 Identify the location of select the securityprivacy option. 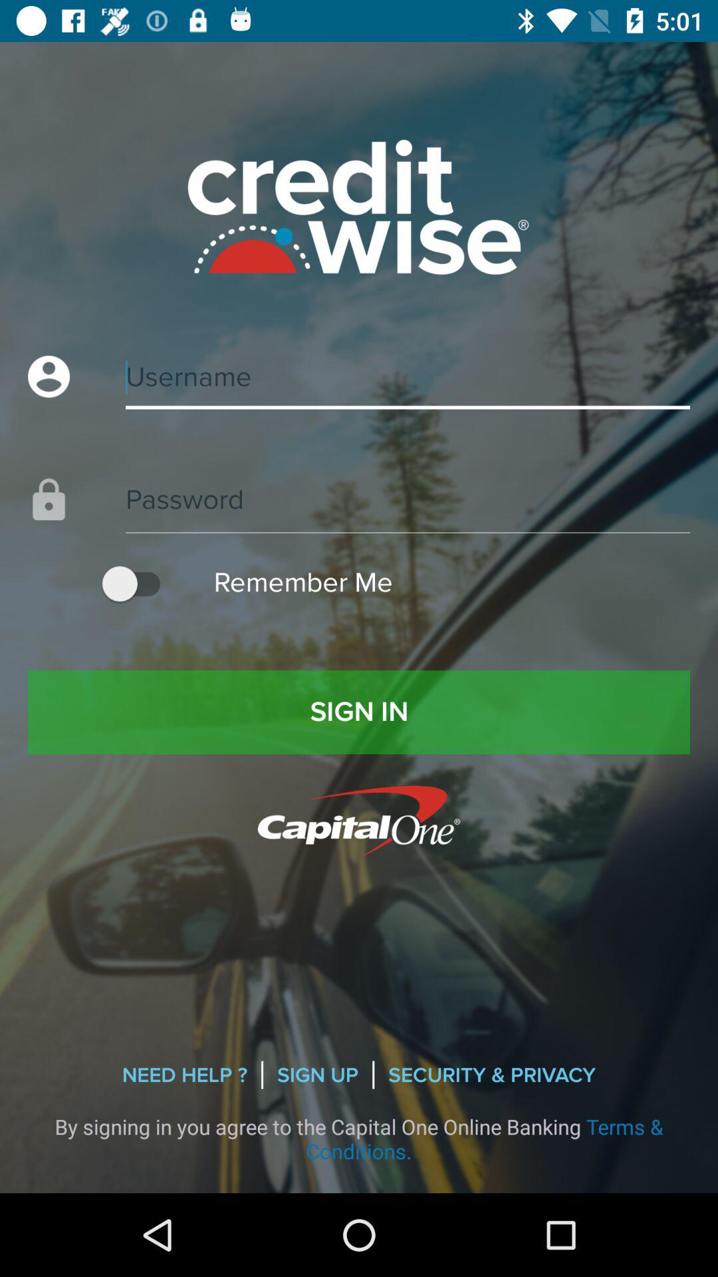
(491, 1075).